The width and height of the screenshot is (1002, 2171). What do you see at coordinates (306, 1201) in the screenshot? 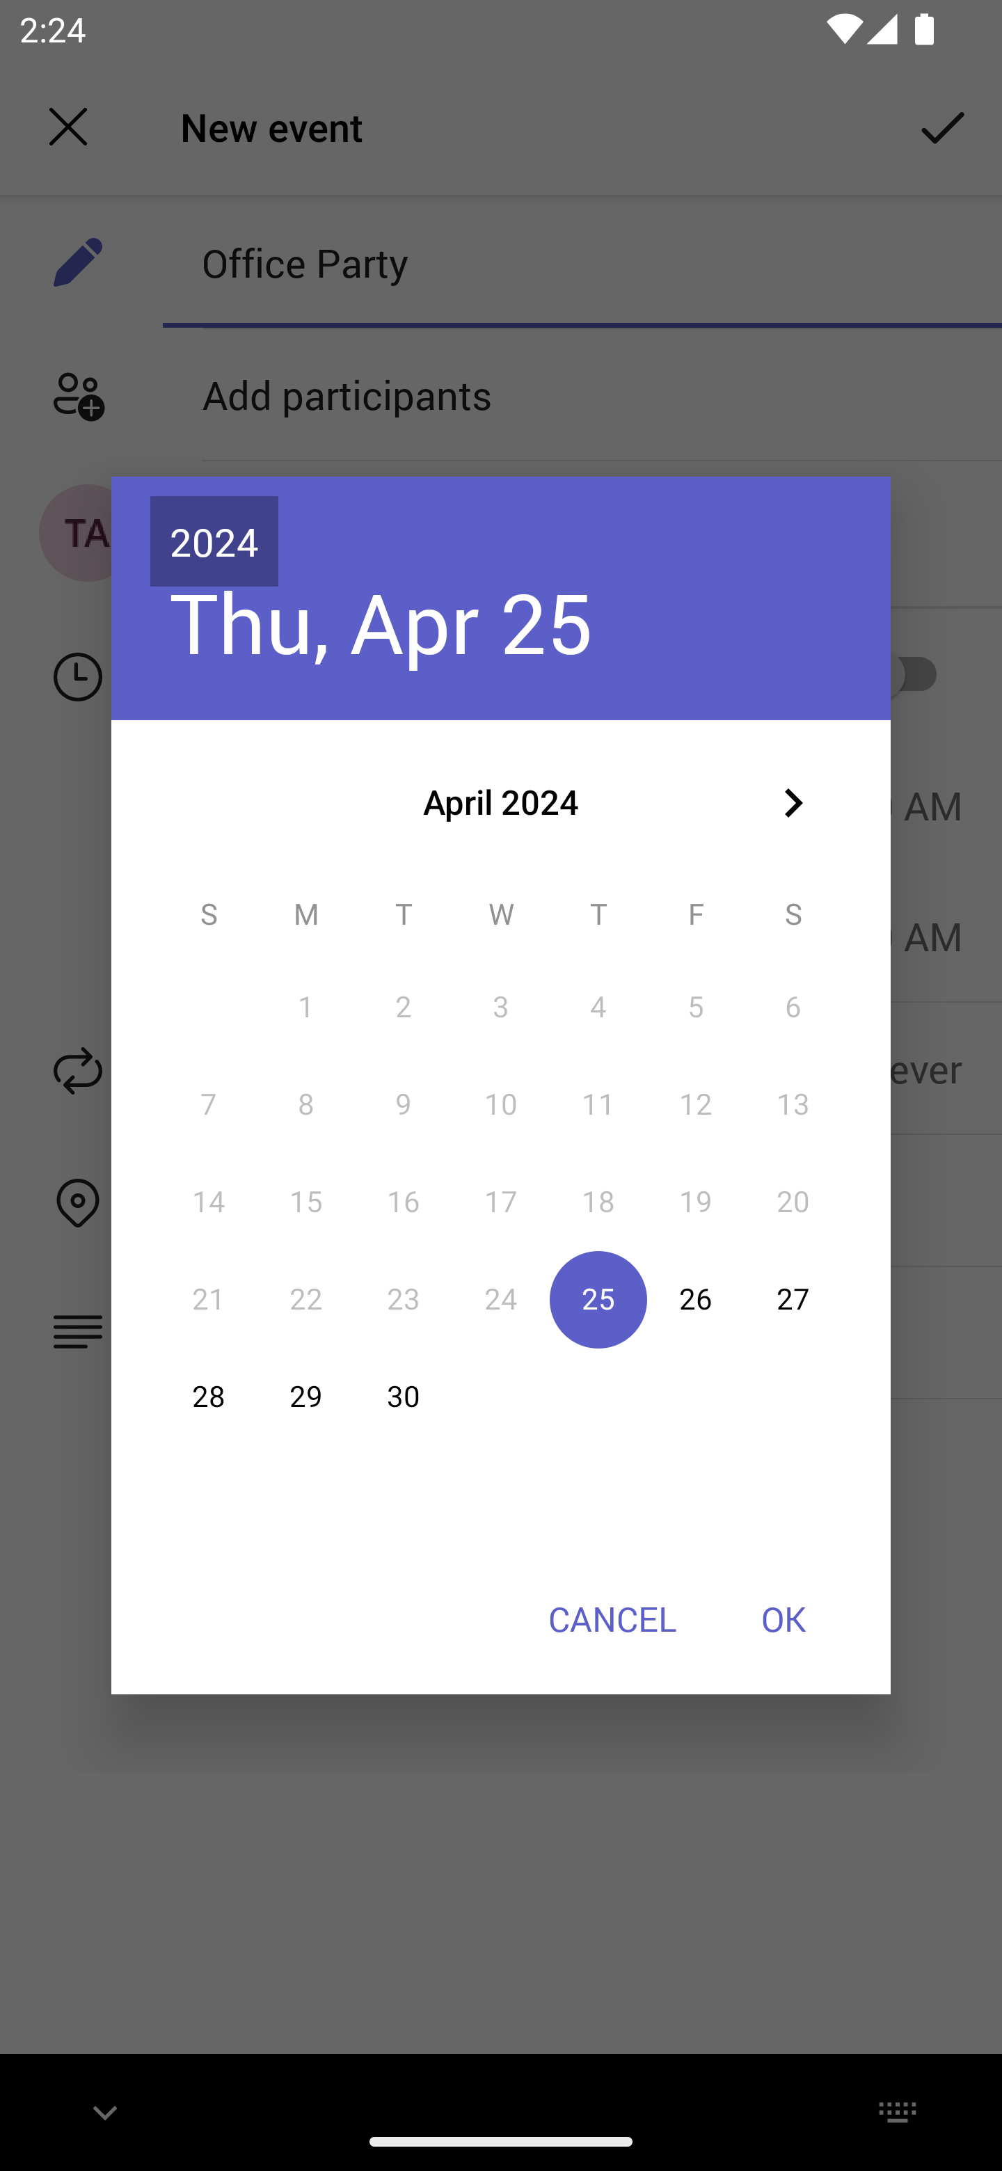
I see `15 15 April 2024` at bounding box center [306, 1201].